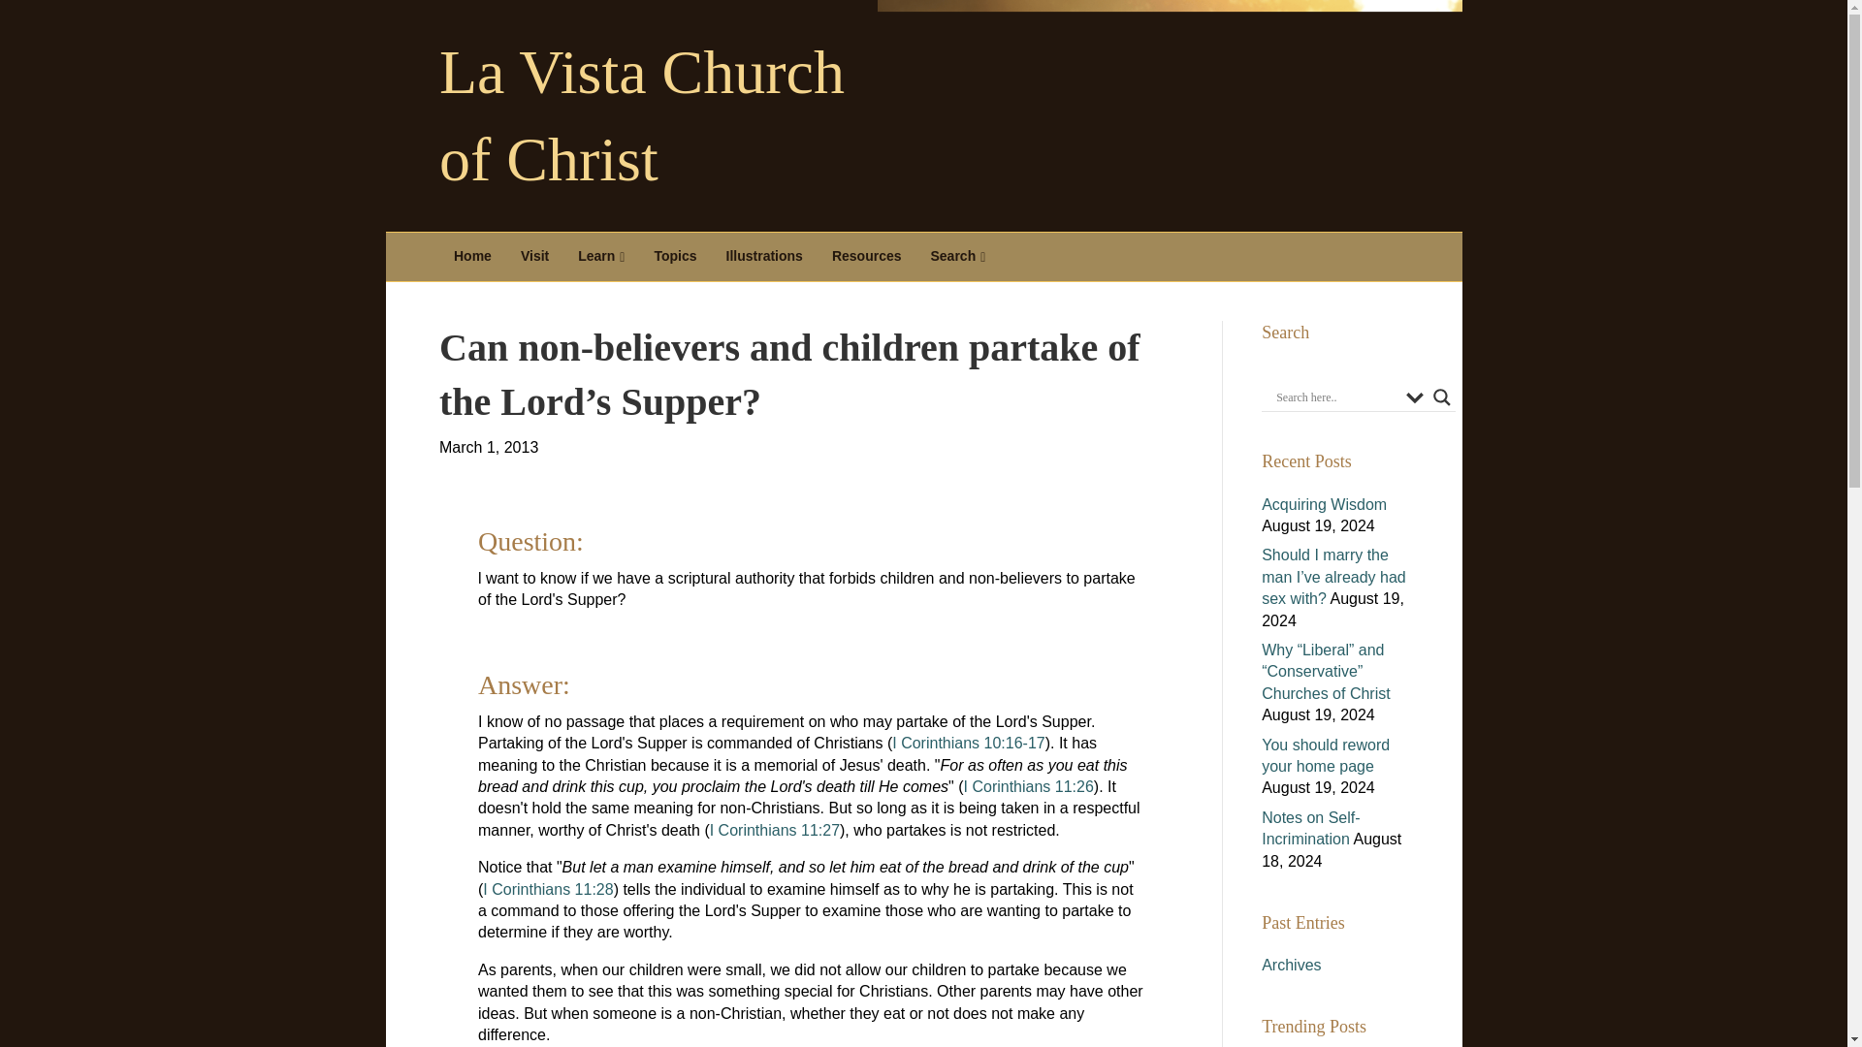 The height and width of the screenshot is (1047, 1862). I want to click on Topics, so click(675, 256).